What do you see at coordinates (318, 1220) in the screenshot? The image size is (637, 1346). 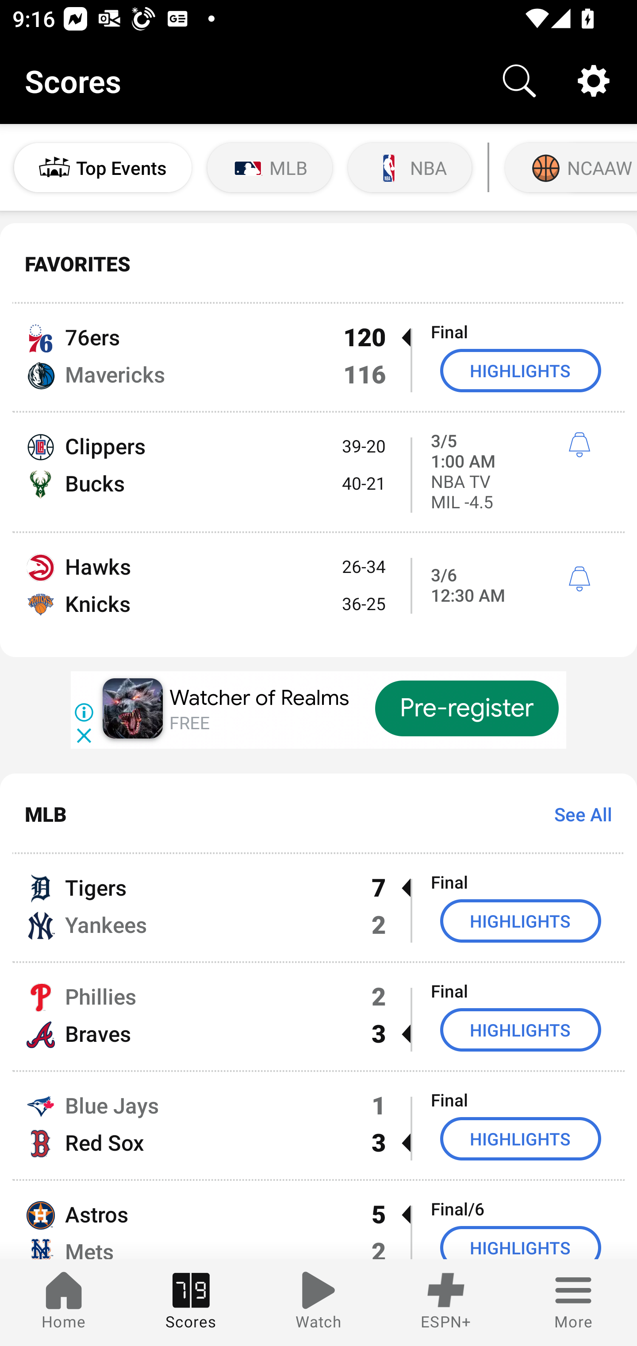 I see `Astros 5  Final/6 Mets 2 HIGHLIGHTS` at bounding box center [318, 1220].